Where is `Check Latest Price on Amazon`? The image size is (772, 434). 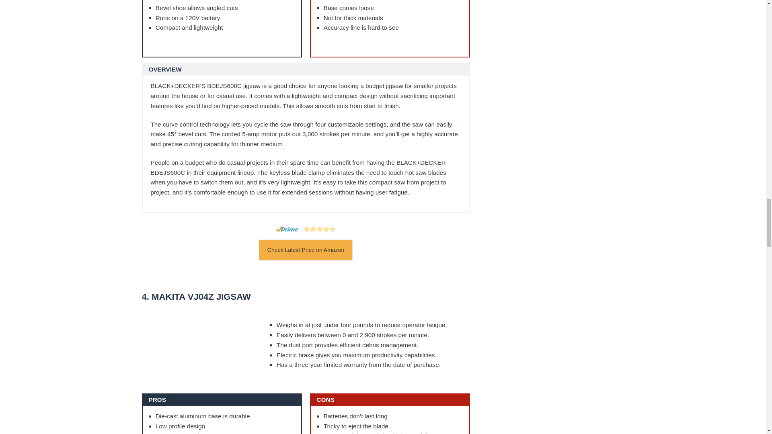
Check Latest Price on Amazon is located at coordinates (306, 250).